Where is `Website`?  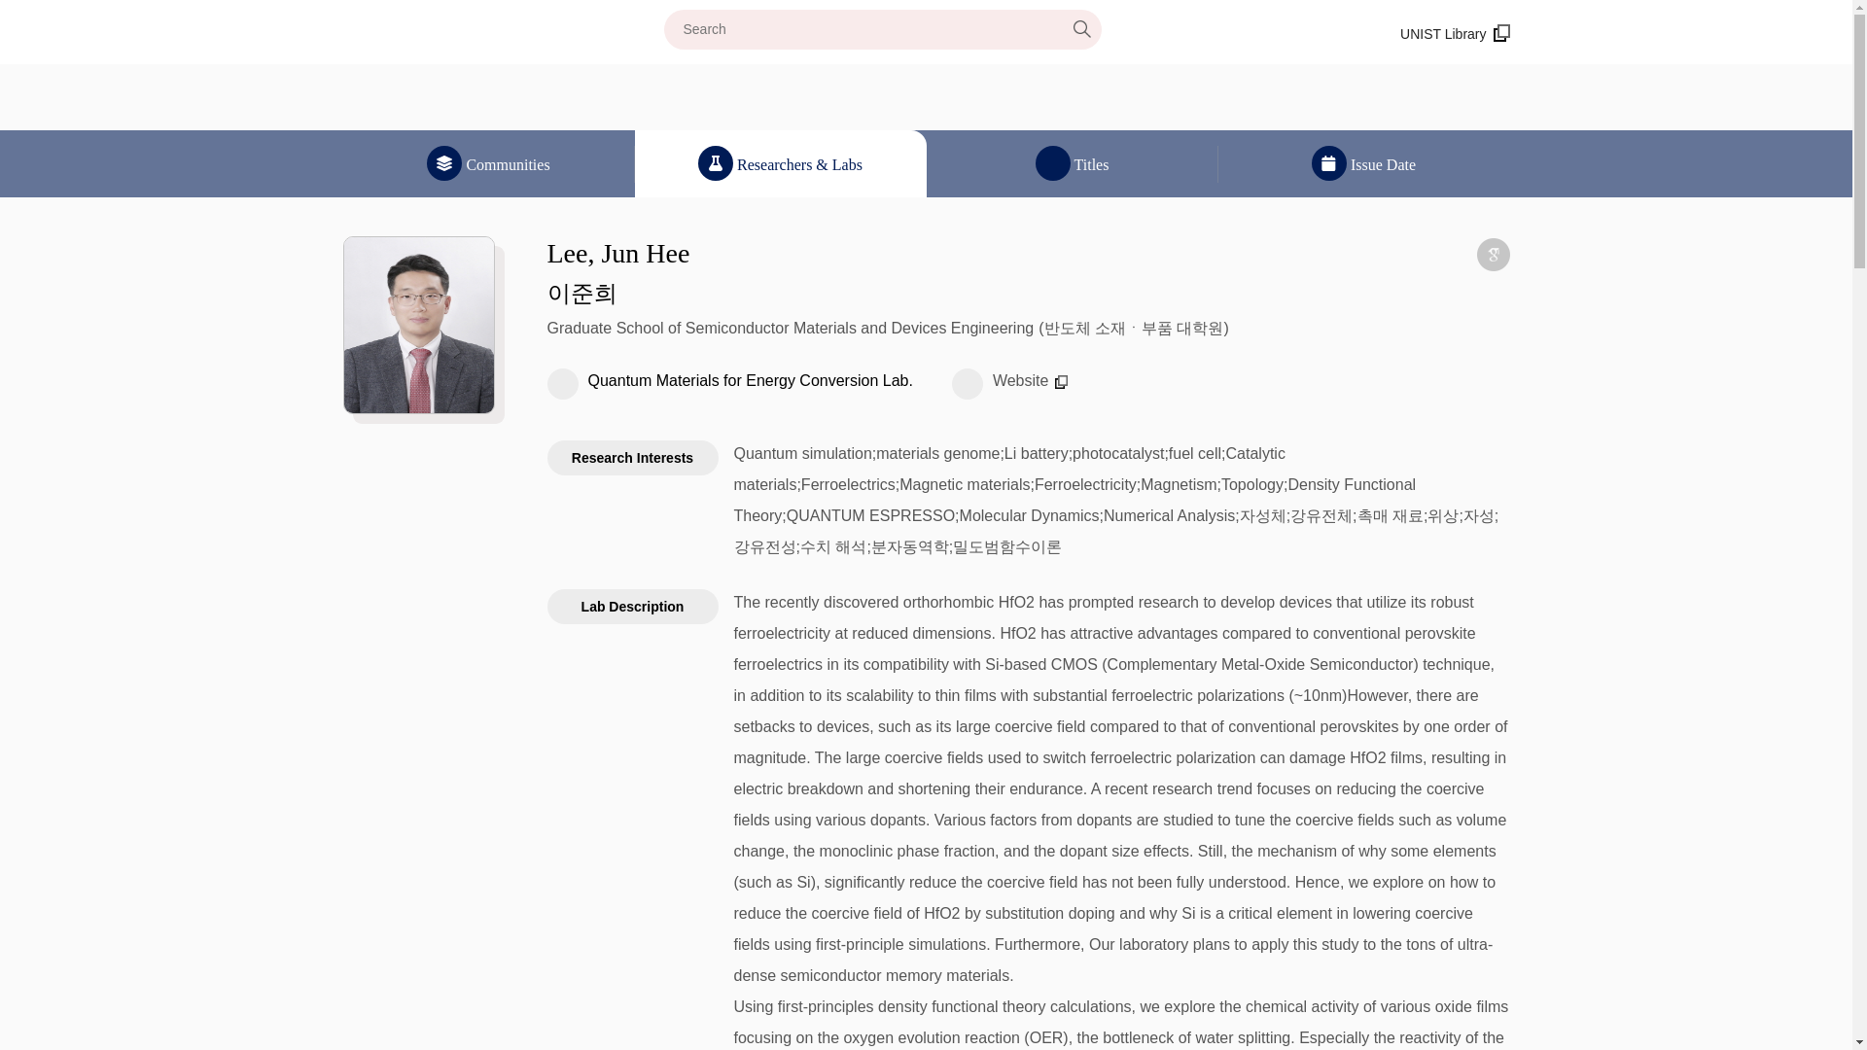 Website is located at coordinates (1031, 381).